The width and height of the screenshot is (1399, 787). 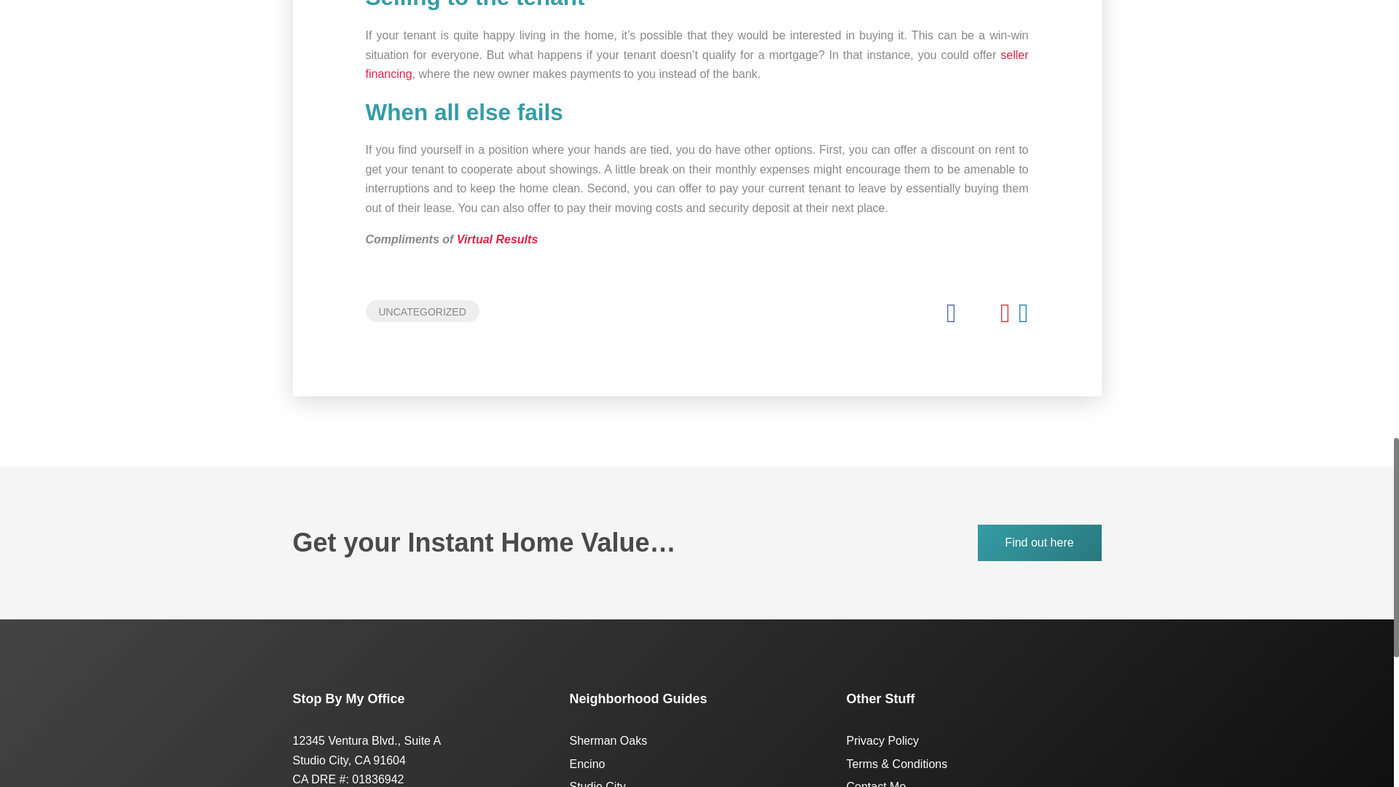 What do you see at coordinates (423, 310) in the screenshot?
I see `UNCATEGORIZED` at bounding box center [423, 310].